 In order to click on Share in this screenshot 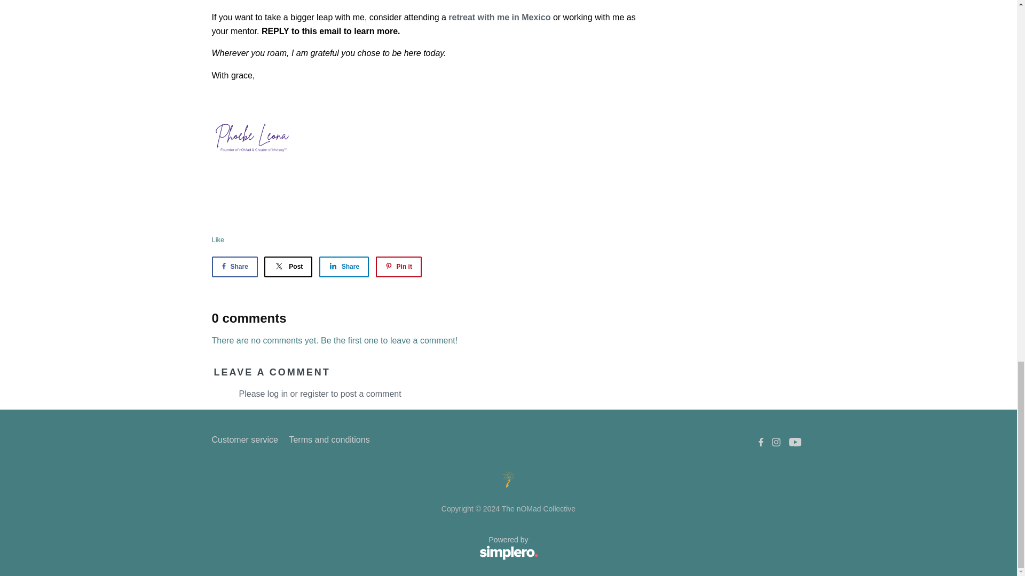, I will do `click(344, 267)`.